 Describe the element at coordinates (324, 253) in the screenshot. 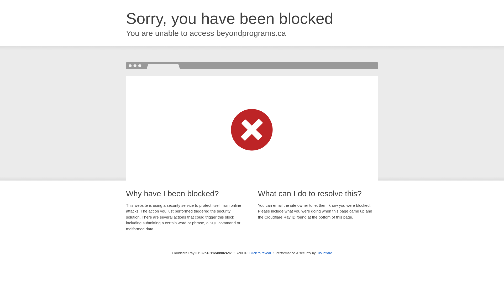

I see `Cloudflare` at that location.